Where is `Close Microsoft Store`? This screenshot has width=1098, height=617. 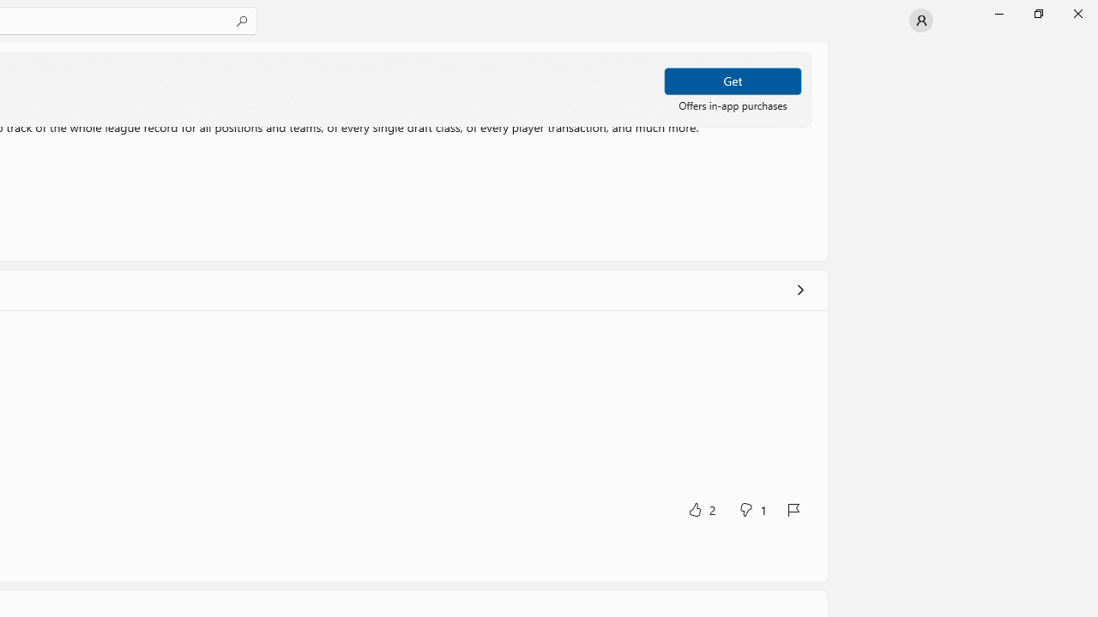
Close Microsoft Store is located at coordinates (1077, 14).